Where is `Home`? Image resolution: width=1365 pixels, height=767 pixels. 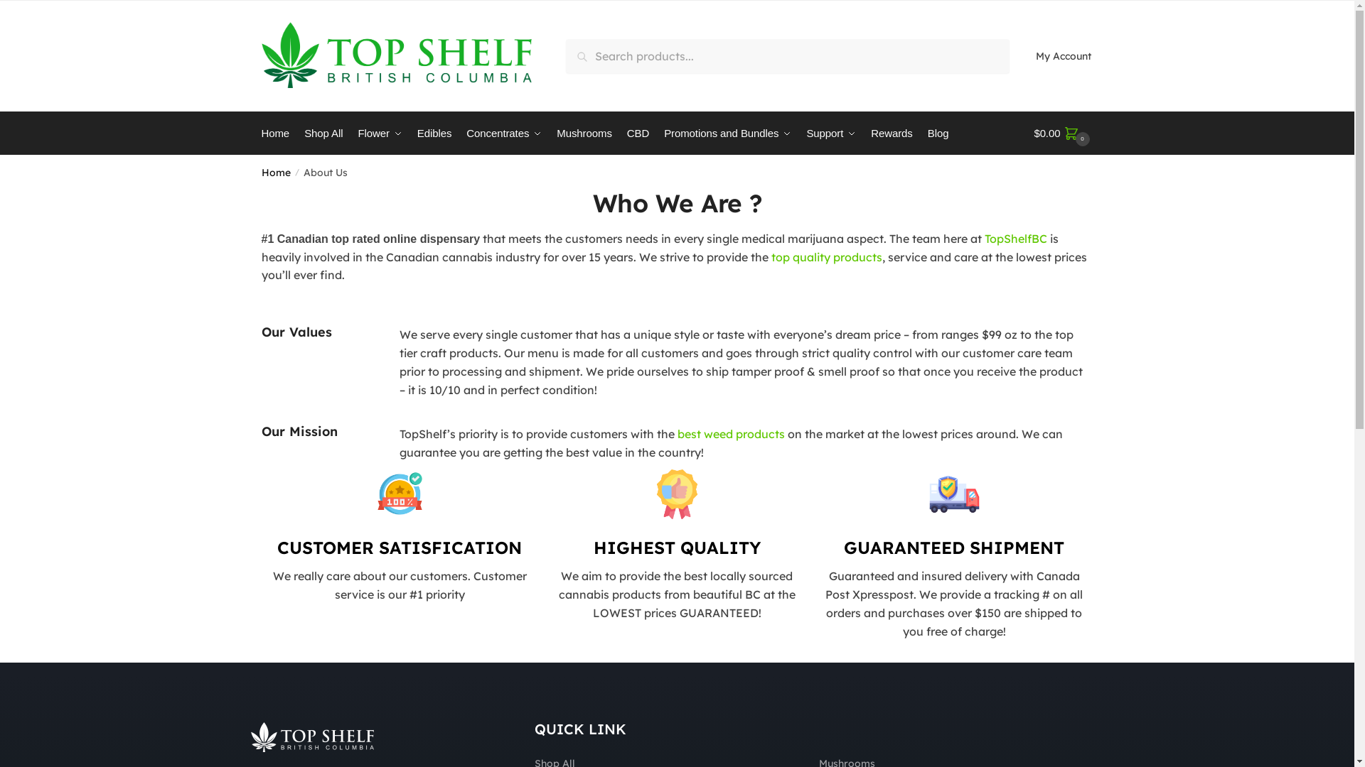
Home is located at coordinates (276, 173).